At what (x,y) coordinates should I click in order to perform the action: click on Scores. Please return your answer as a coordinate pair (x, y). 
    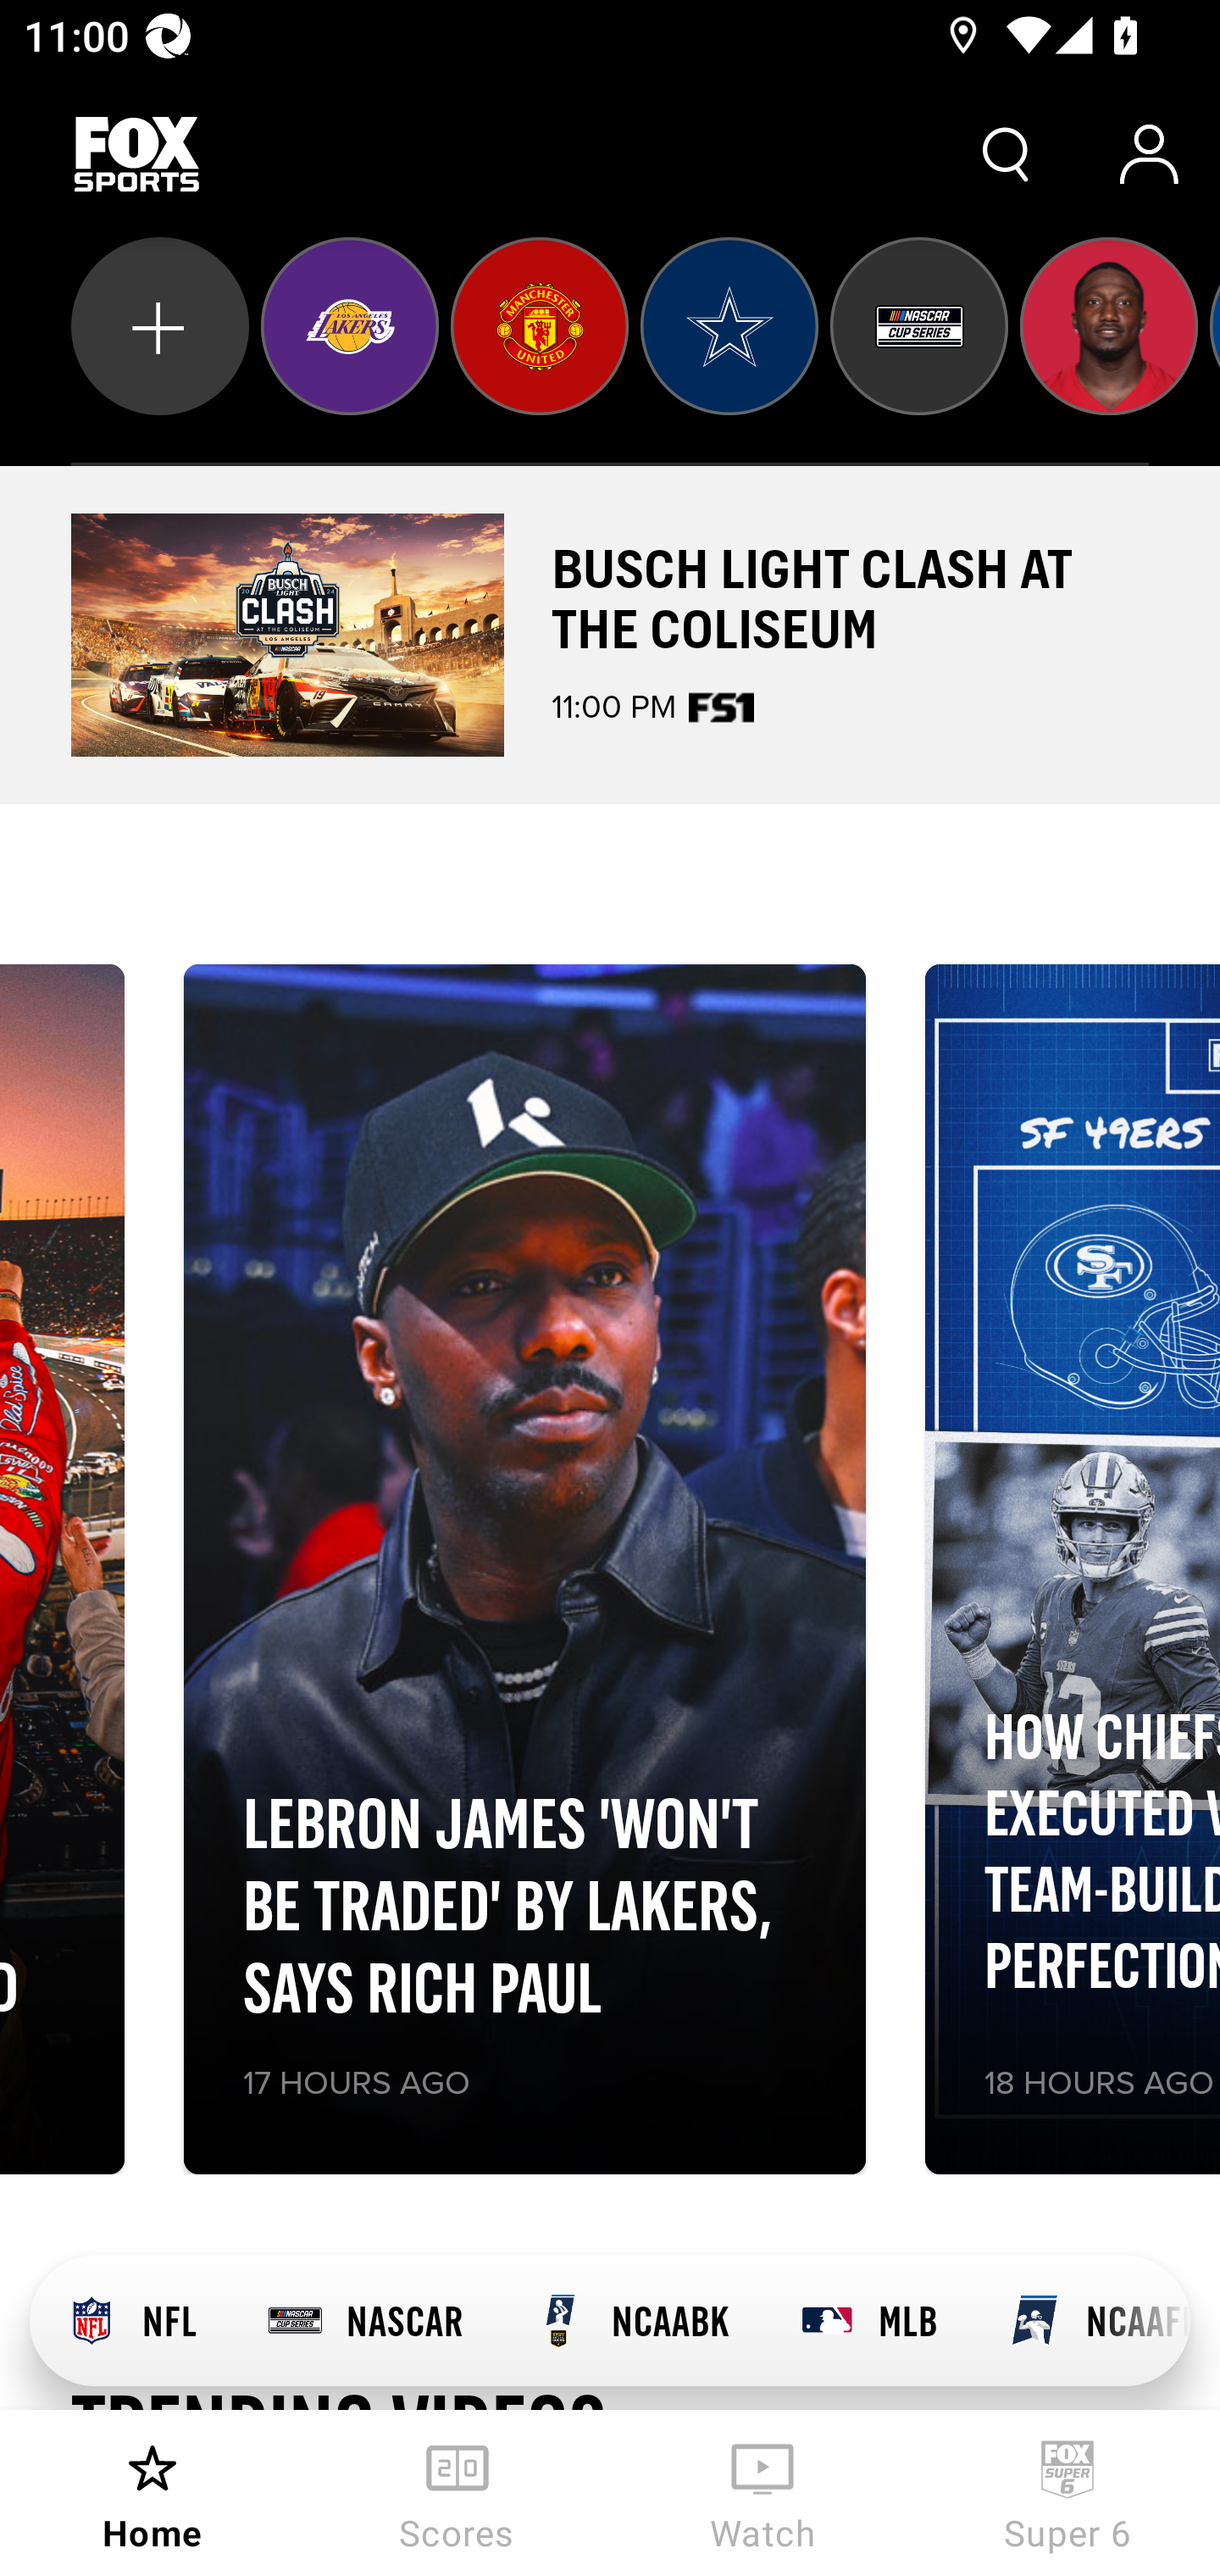
    Looking at the image, I should click on (457, 2493).